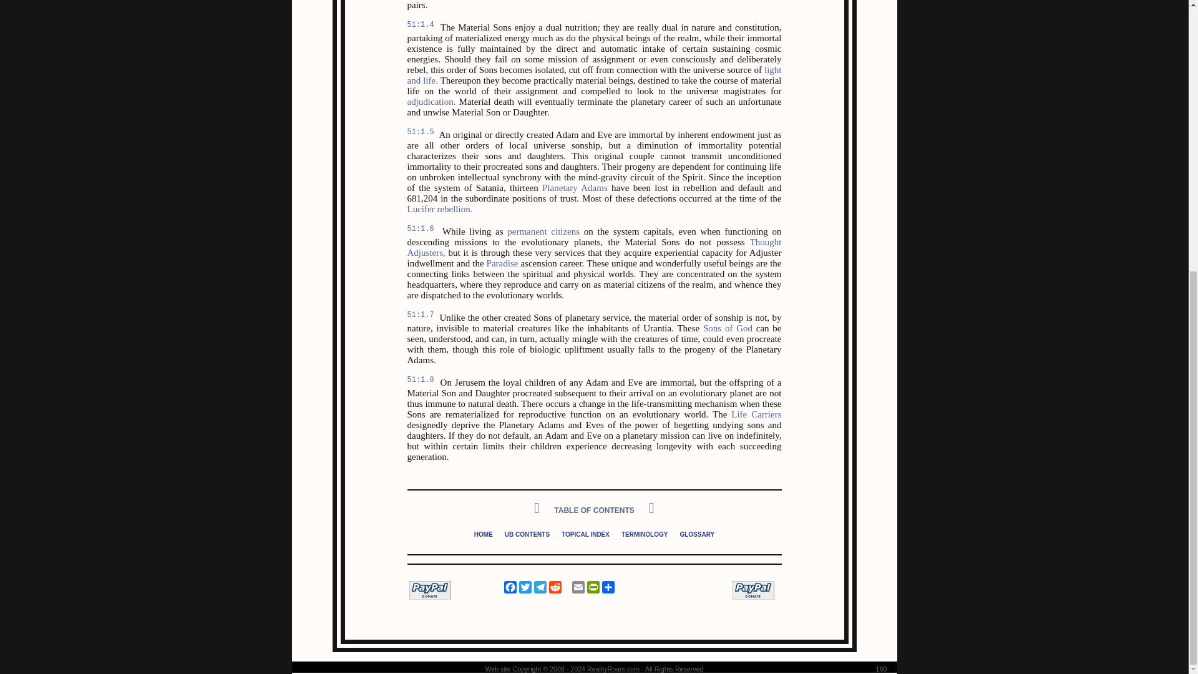  Describe the element at coordinates (594, 75) in the screenshot. I see `light and life.` at that location.